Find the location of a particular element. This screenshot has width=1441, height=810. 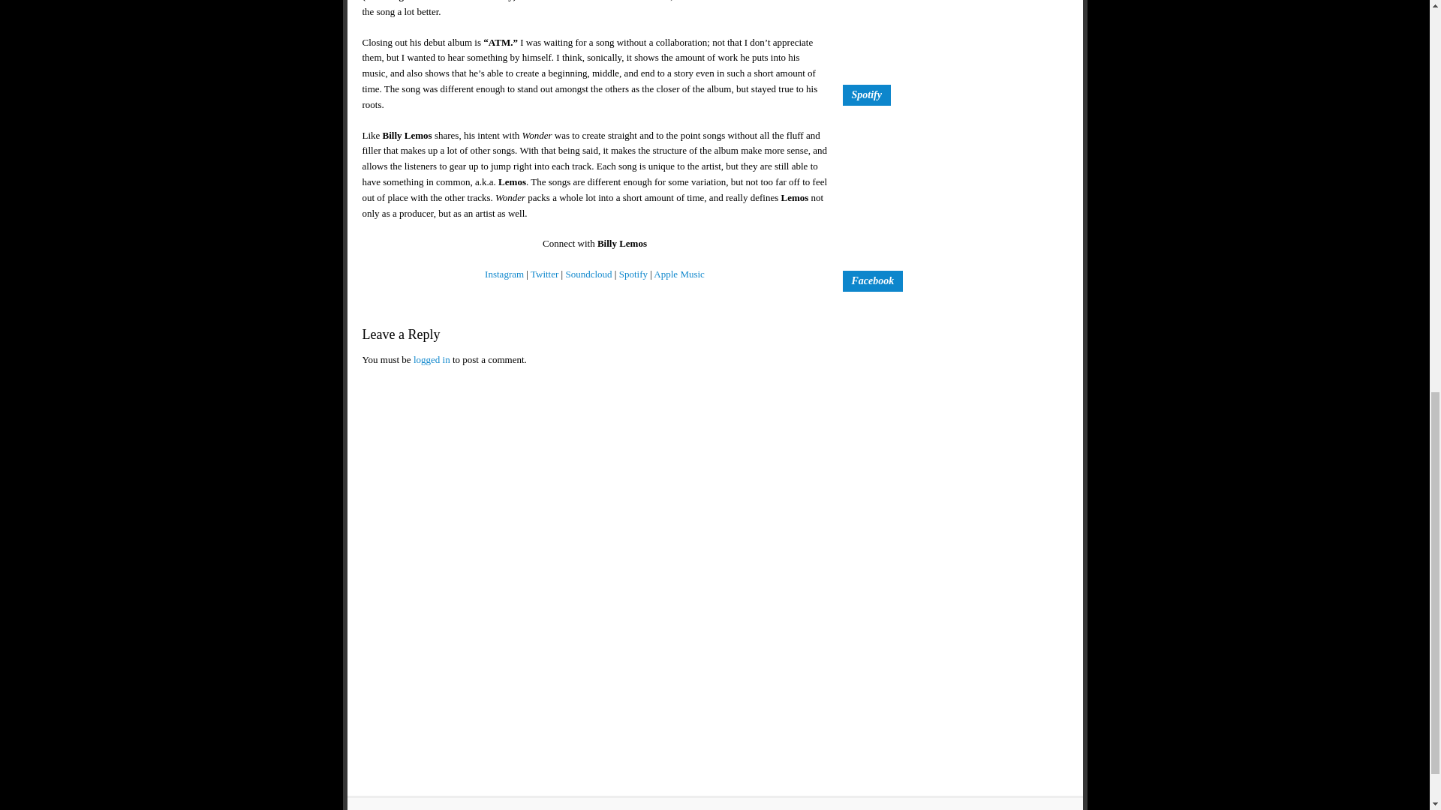

Instagram is located at coordinates (504, 273).